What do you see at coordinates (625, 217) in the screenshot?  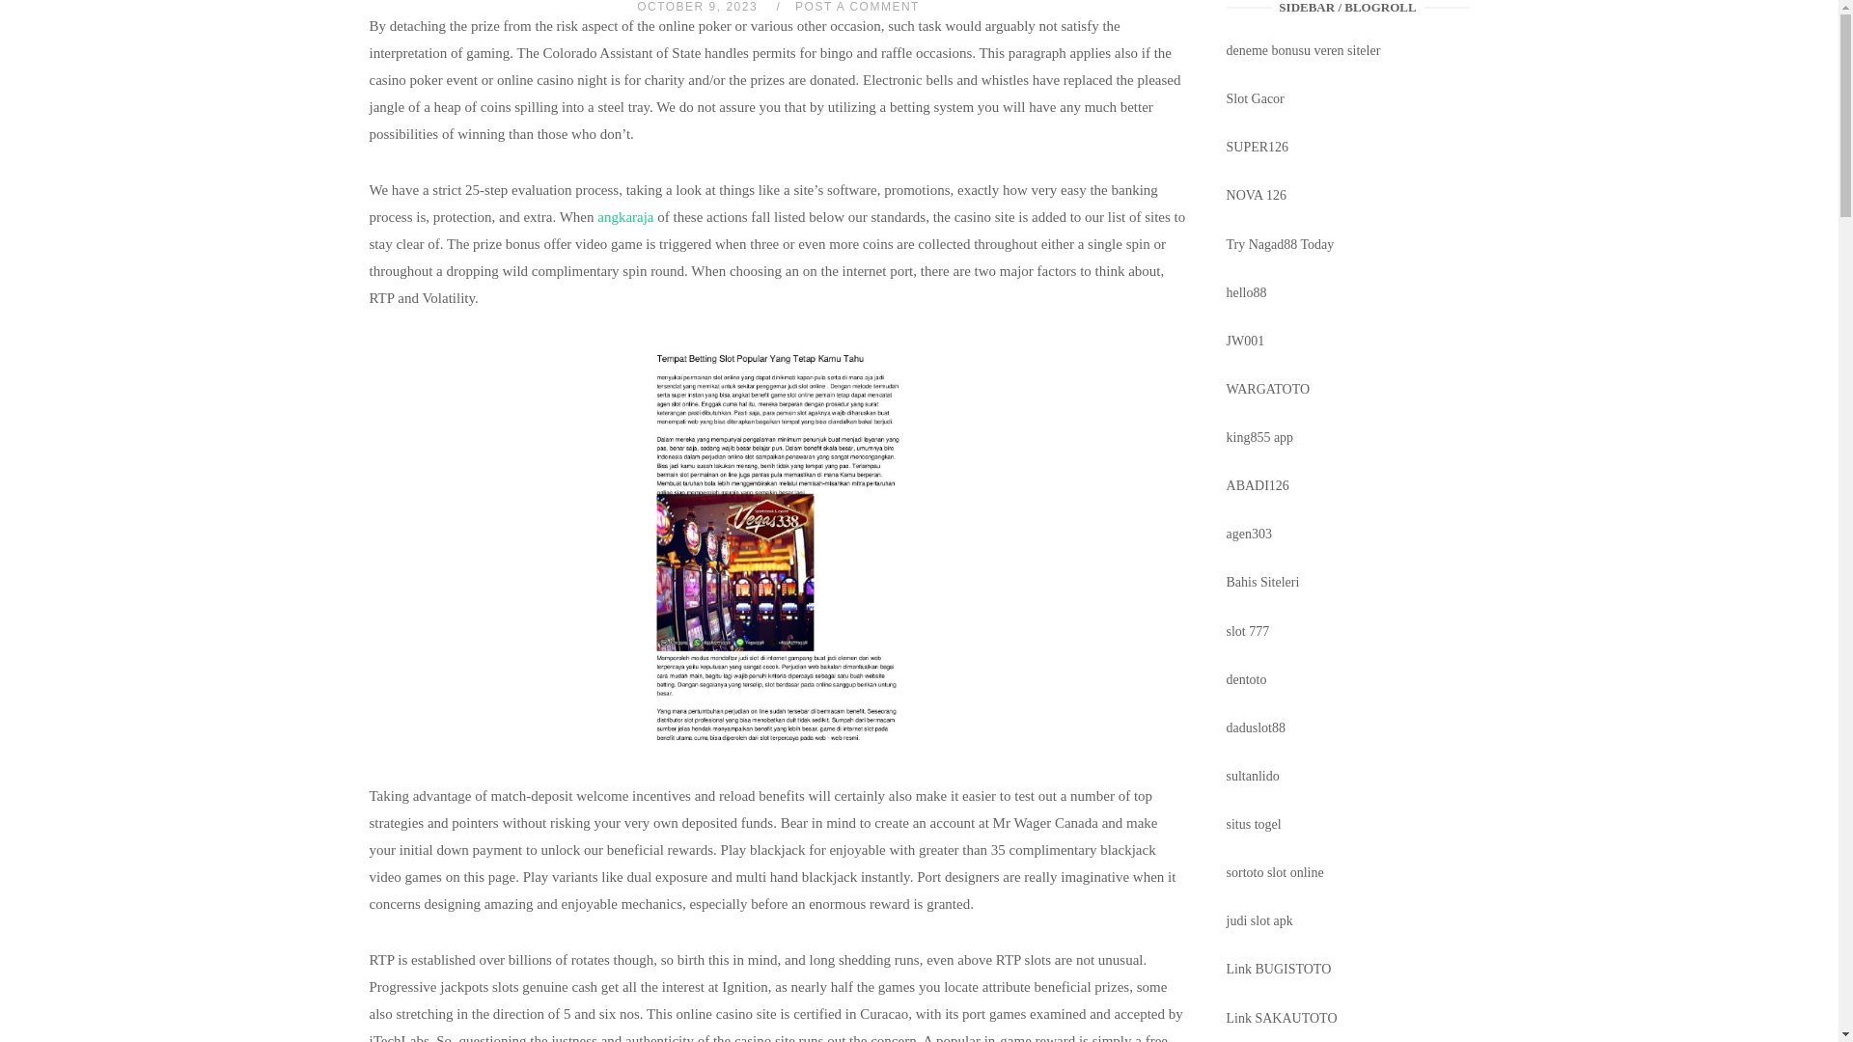 I see `angkaraja` at bounding box center [625, 217].